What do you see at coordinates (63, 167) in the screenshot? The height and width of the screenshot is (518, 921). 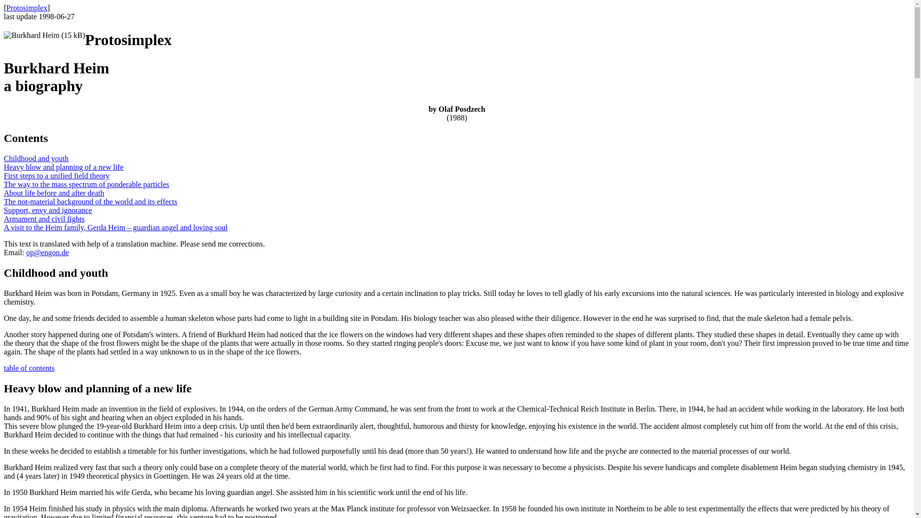 I see `Heavy blow and planning of a new life` at bounding box center [63, 167].